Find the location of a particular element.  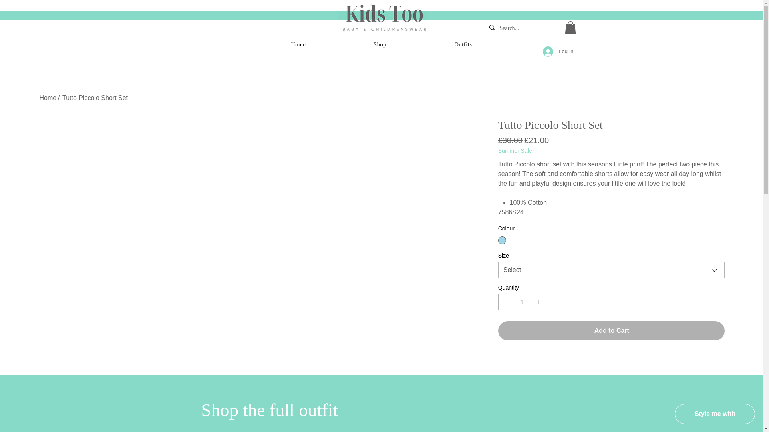

Add to Cart is located at coordinates (611, 331).